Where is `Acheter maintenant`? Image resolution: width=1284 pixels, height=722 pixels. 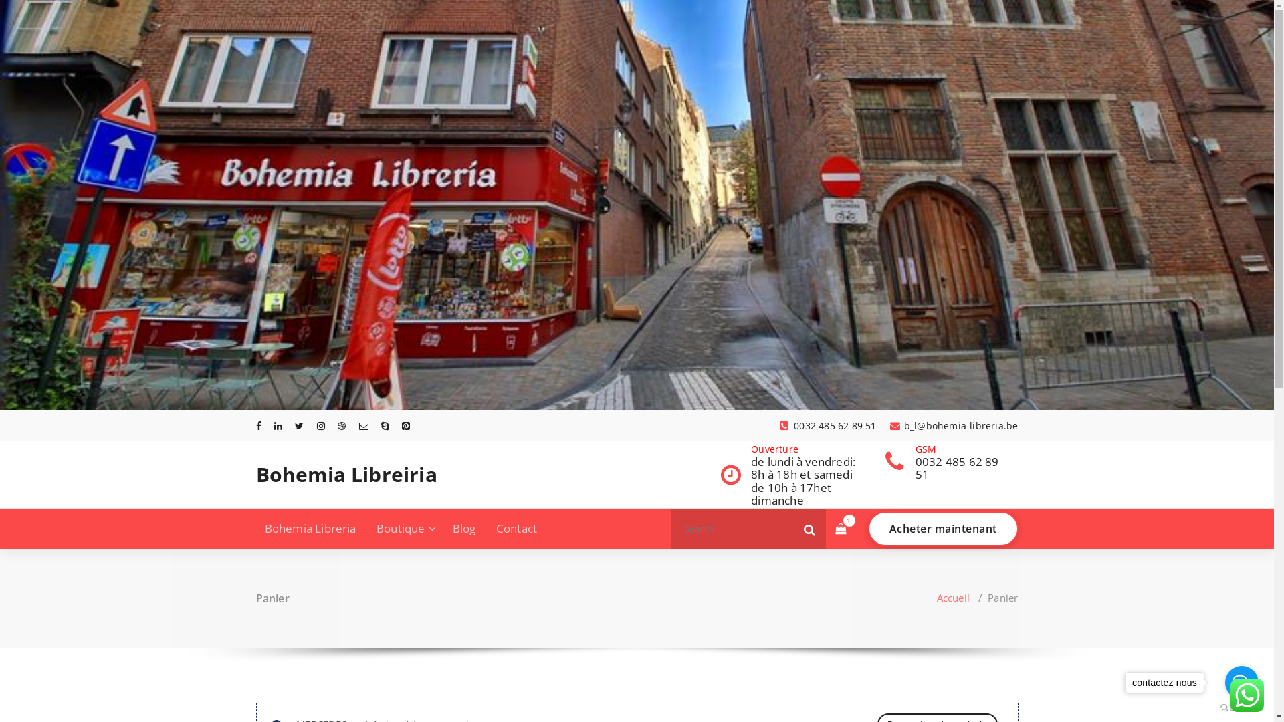 Acheter maintenant is located at coordinates (943, 529).